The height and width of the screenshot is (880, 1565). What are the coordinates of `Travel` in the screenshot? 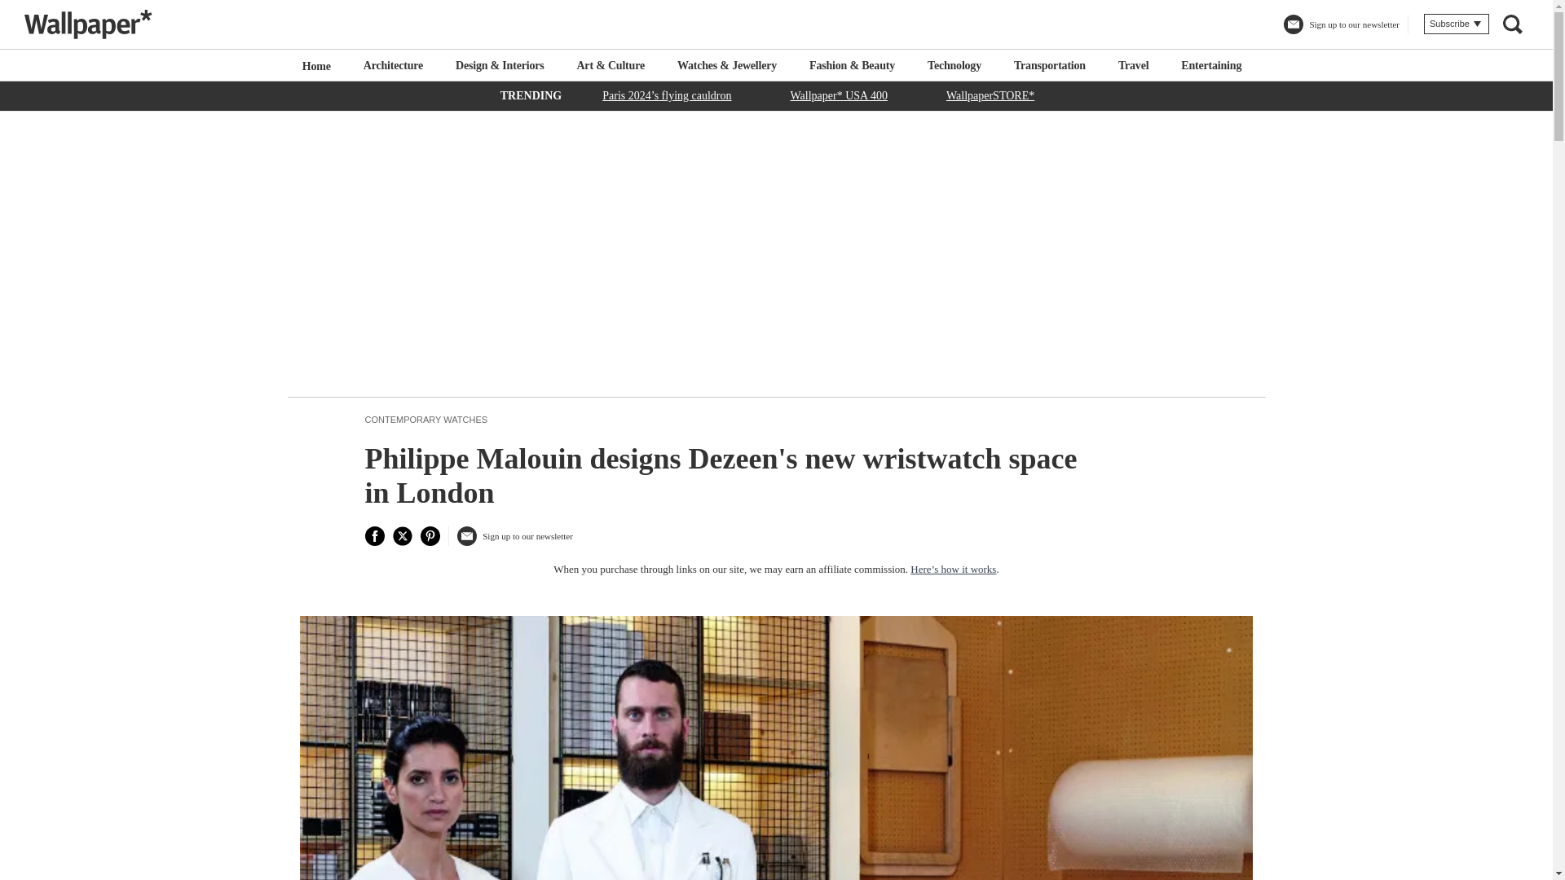 It's located at (1133, 65).